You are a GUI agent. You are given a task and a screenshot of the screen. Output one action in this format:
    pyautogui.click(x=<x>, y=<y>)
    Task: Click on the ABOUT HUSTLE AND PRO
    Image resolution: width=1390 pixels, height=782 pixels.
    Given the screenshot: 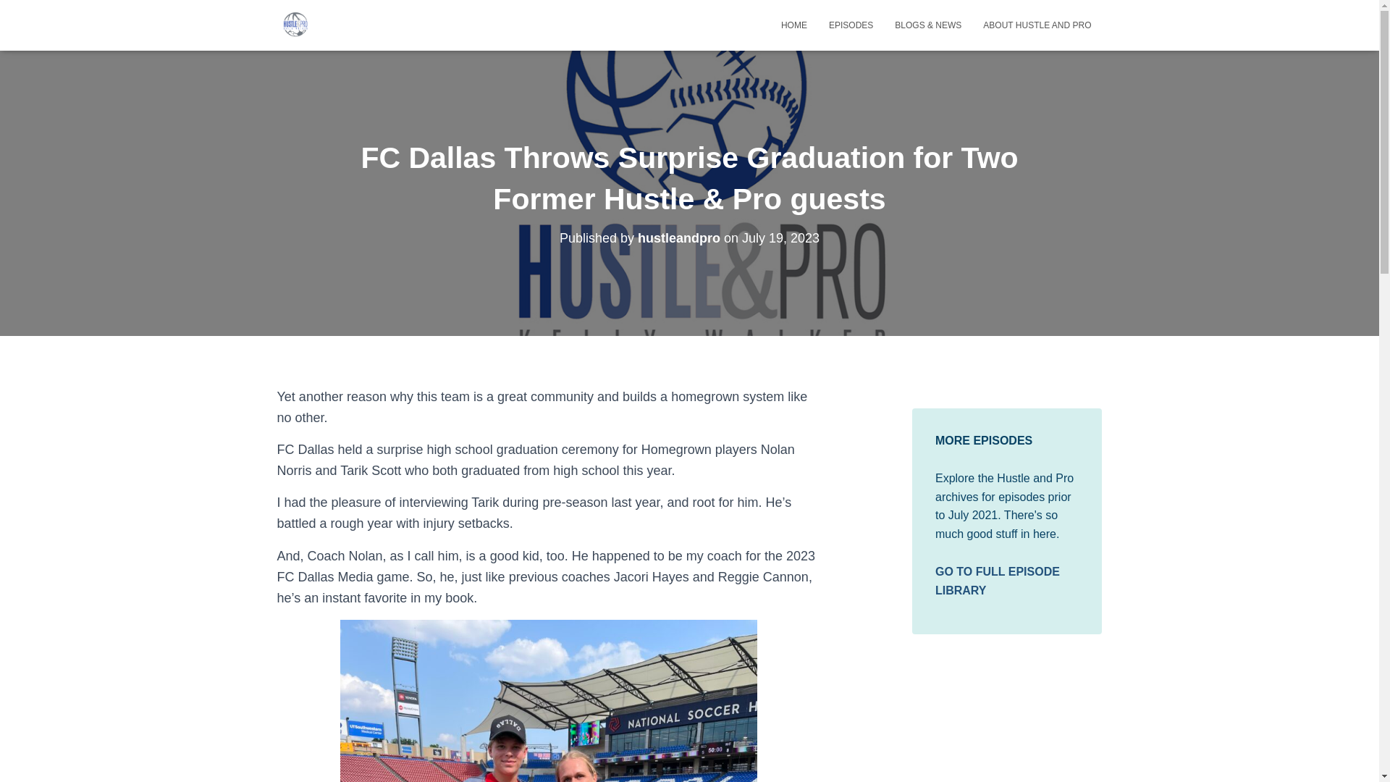 What is the action you would take?
    pyautogui.click(x=1037, y=25)
    